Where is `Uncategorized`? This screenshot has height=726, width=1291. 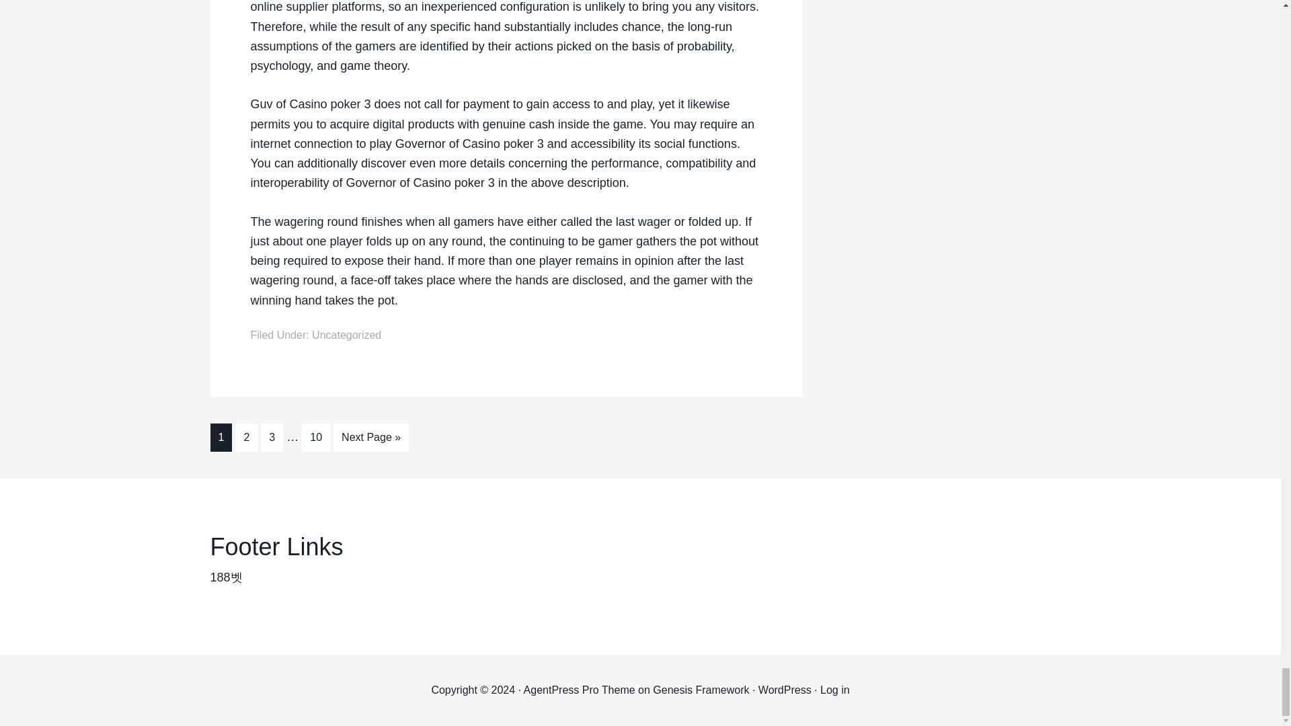 Uncategorized is located at coordinates (346, 335).